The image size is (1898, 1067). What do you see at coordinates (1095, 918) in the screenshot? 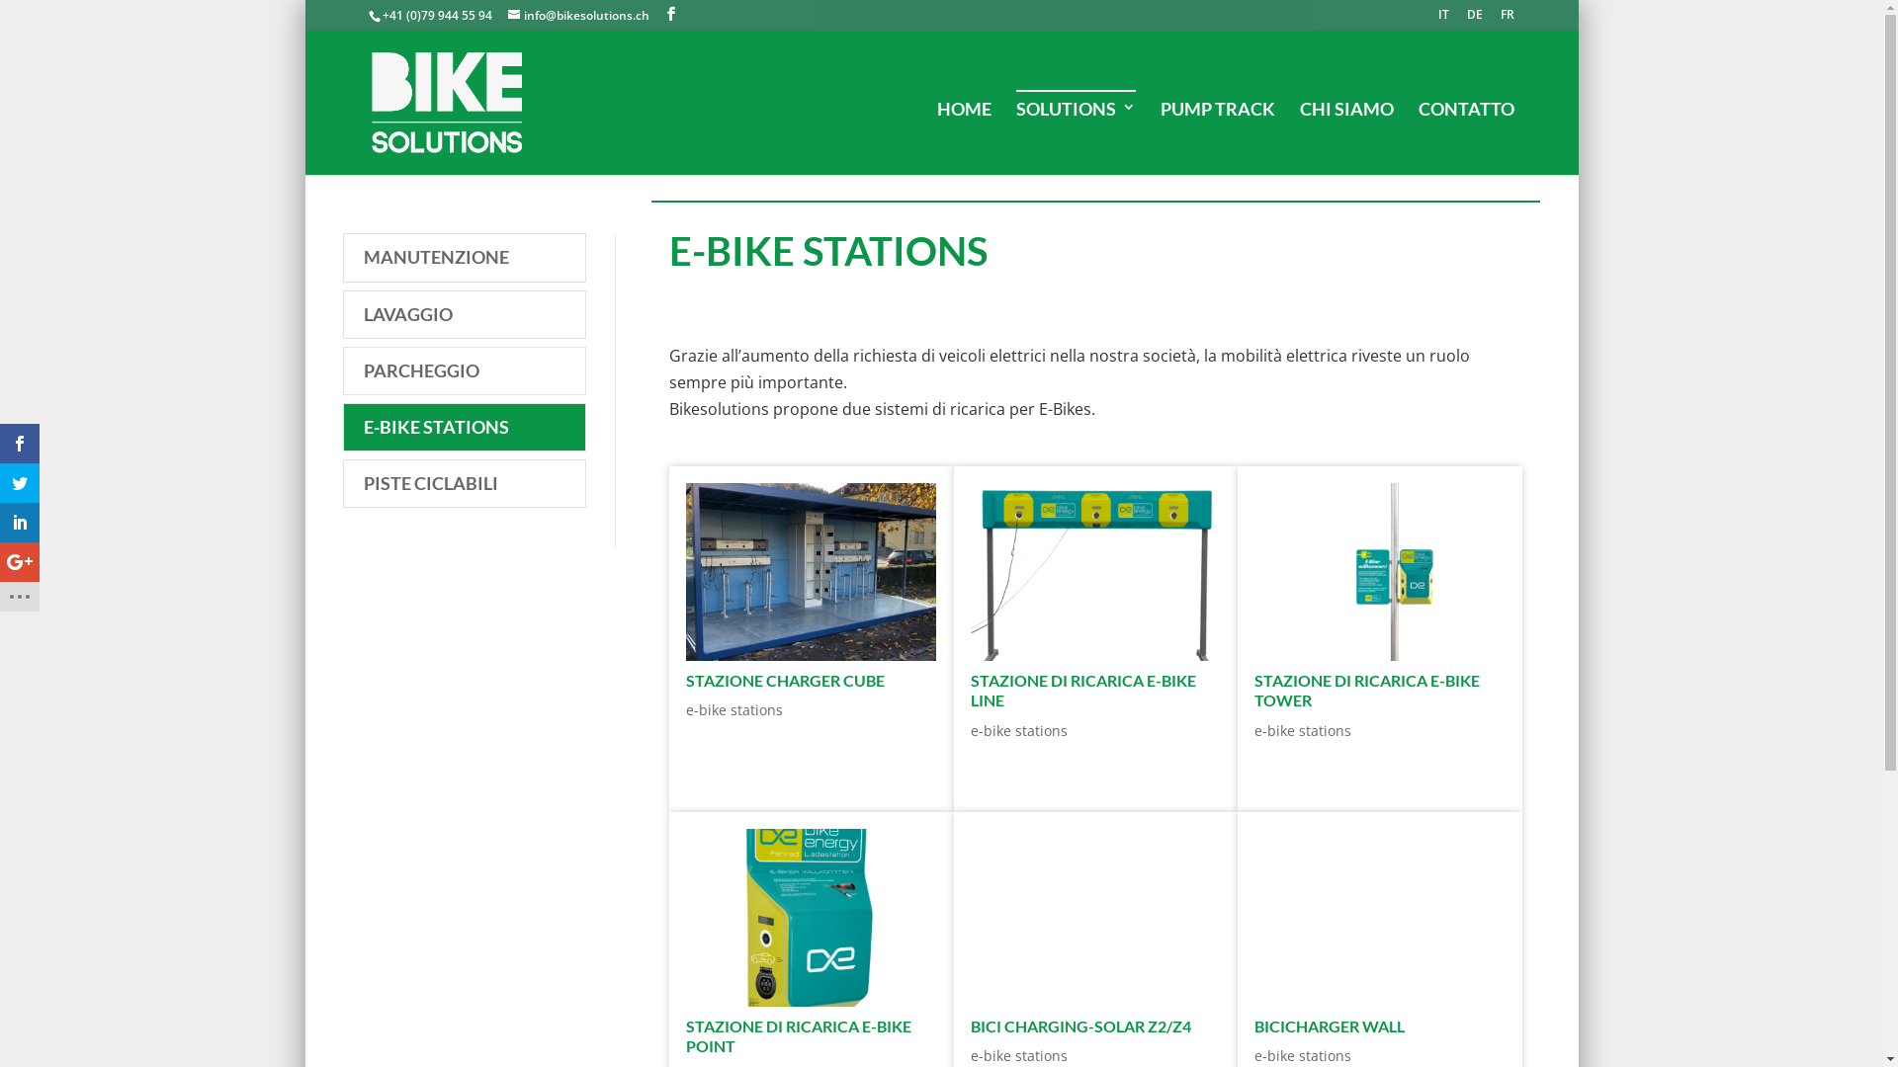
I see `BICI charging-solar Z2/Z4` at bounding box center [1095, 918].